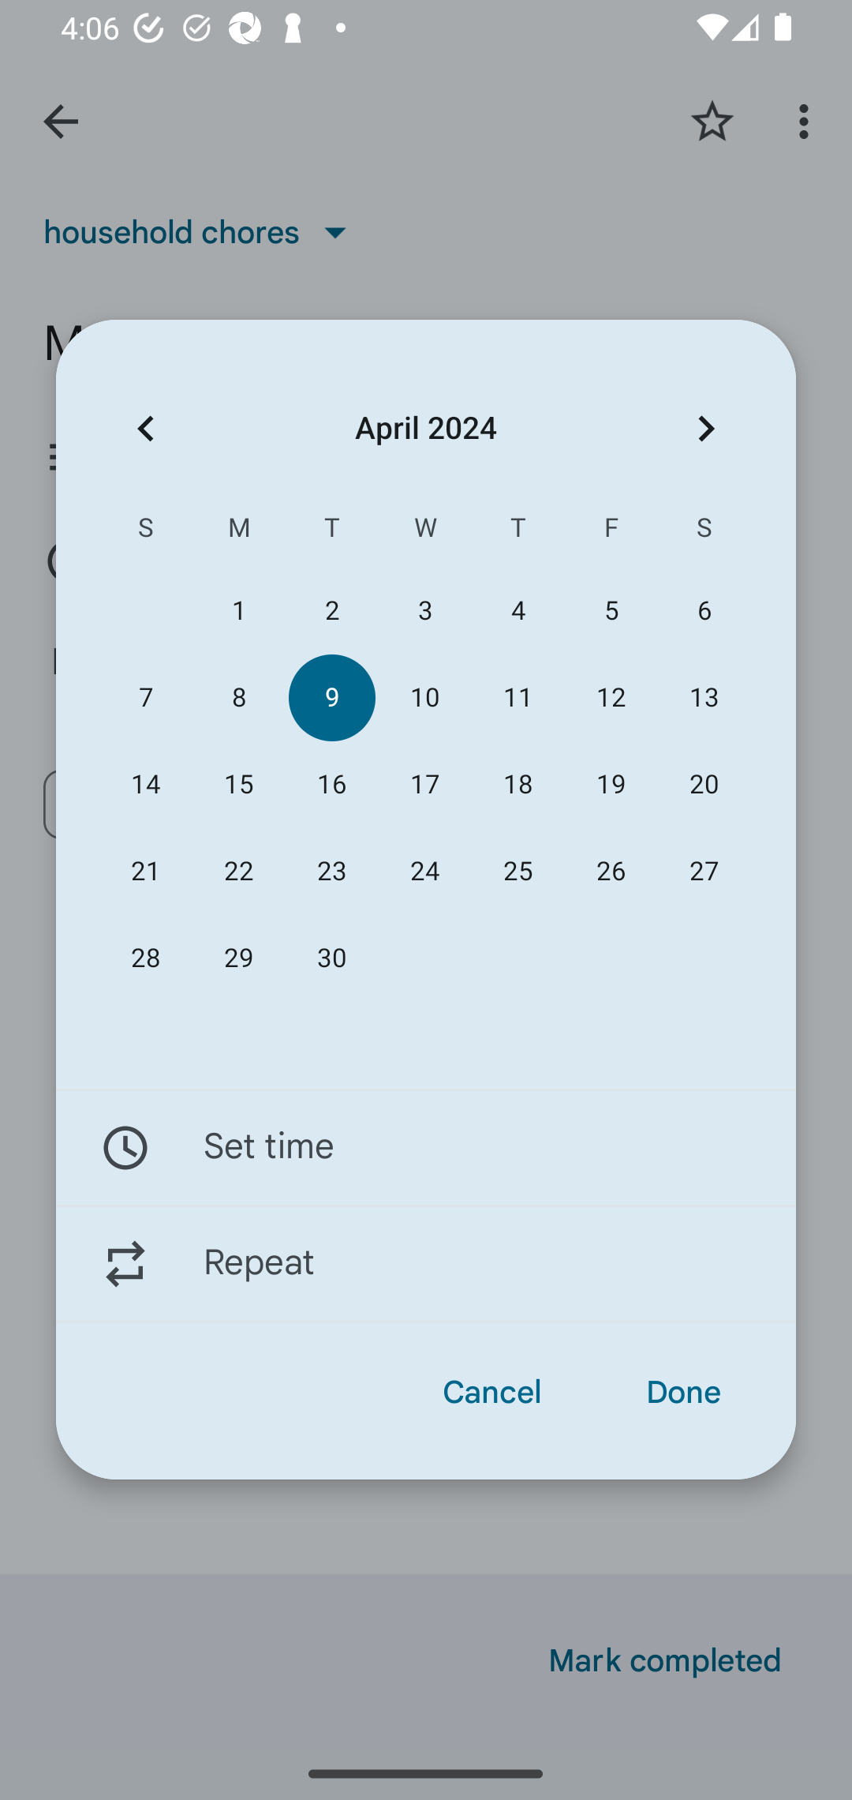 This screenshot has height=1800, width=852. What do you see at coordinates (424, 698) in the screenshot?
I see `10 10 April 2024` at bounding box center [424, 698].